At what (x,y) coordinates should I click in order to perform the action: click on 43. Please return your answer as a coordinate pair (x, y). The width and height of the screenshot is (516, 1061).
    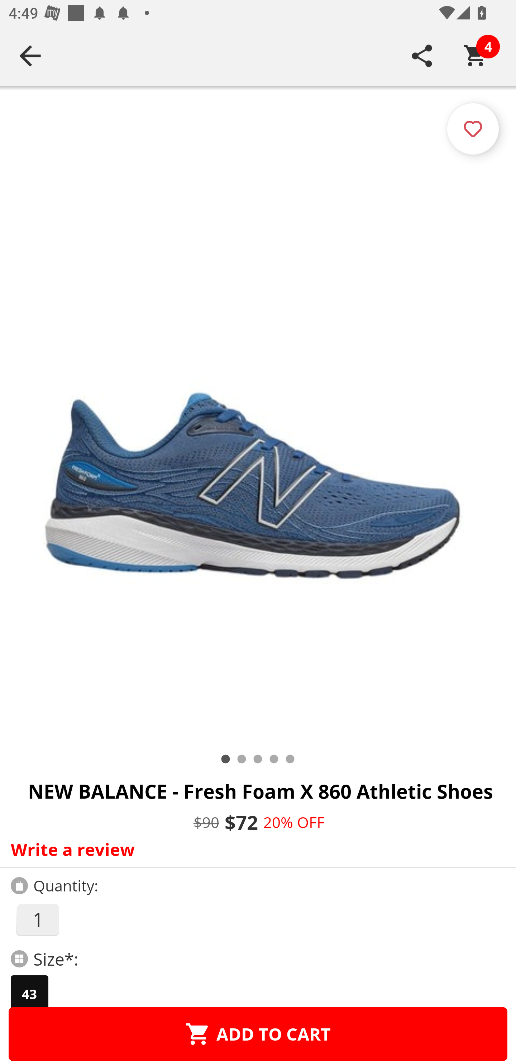
    Looking at the image, I should click on (29, 994).